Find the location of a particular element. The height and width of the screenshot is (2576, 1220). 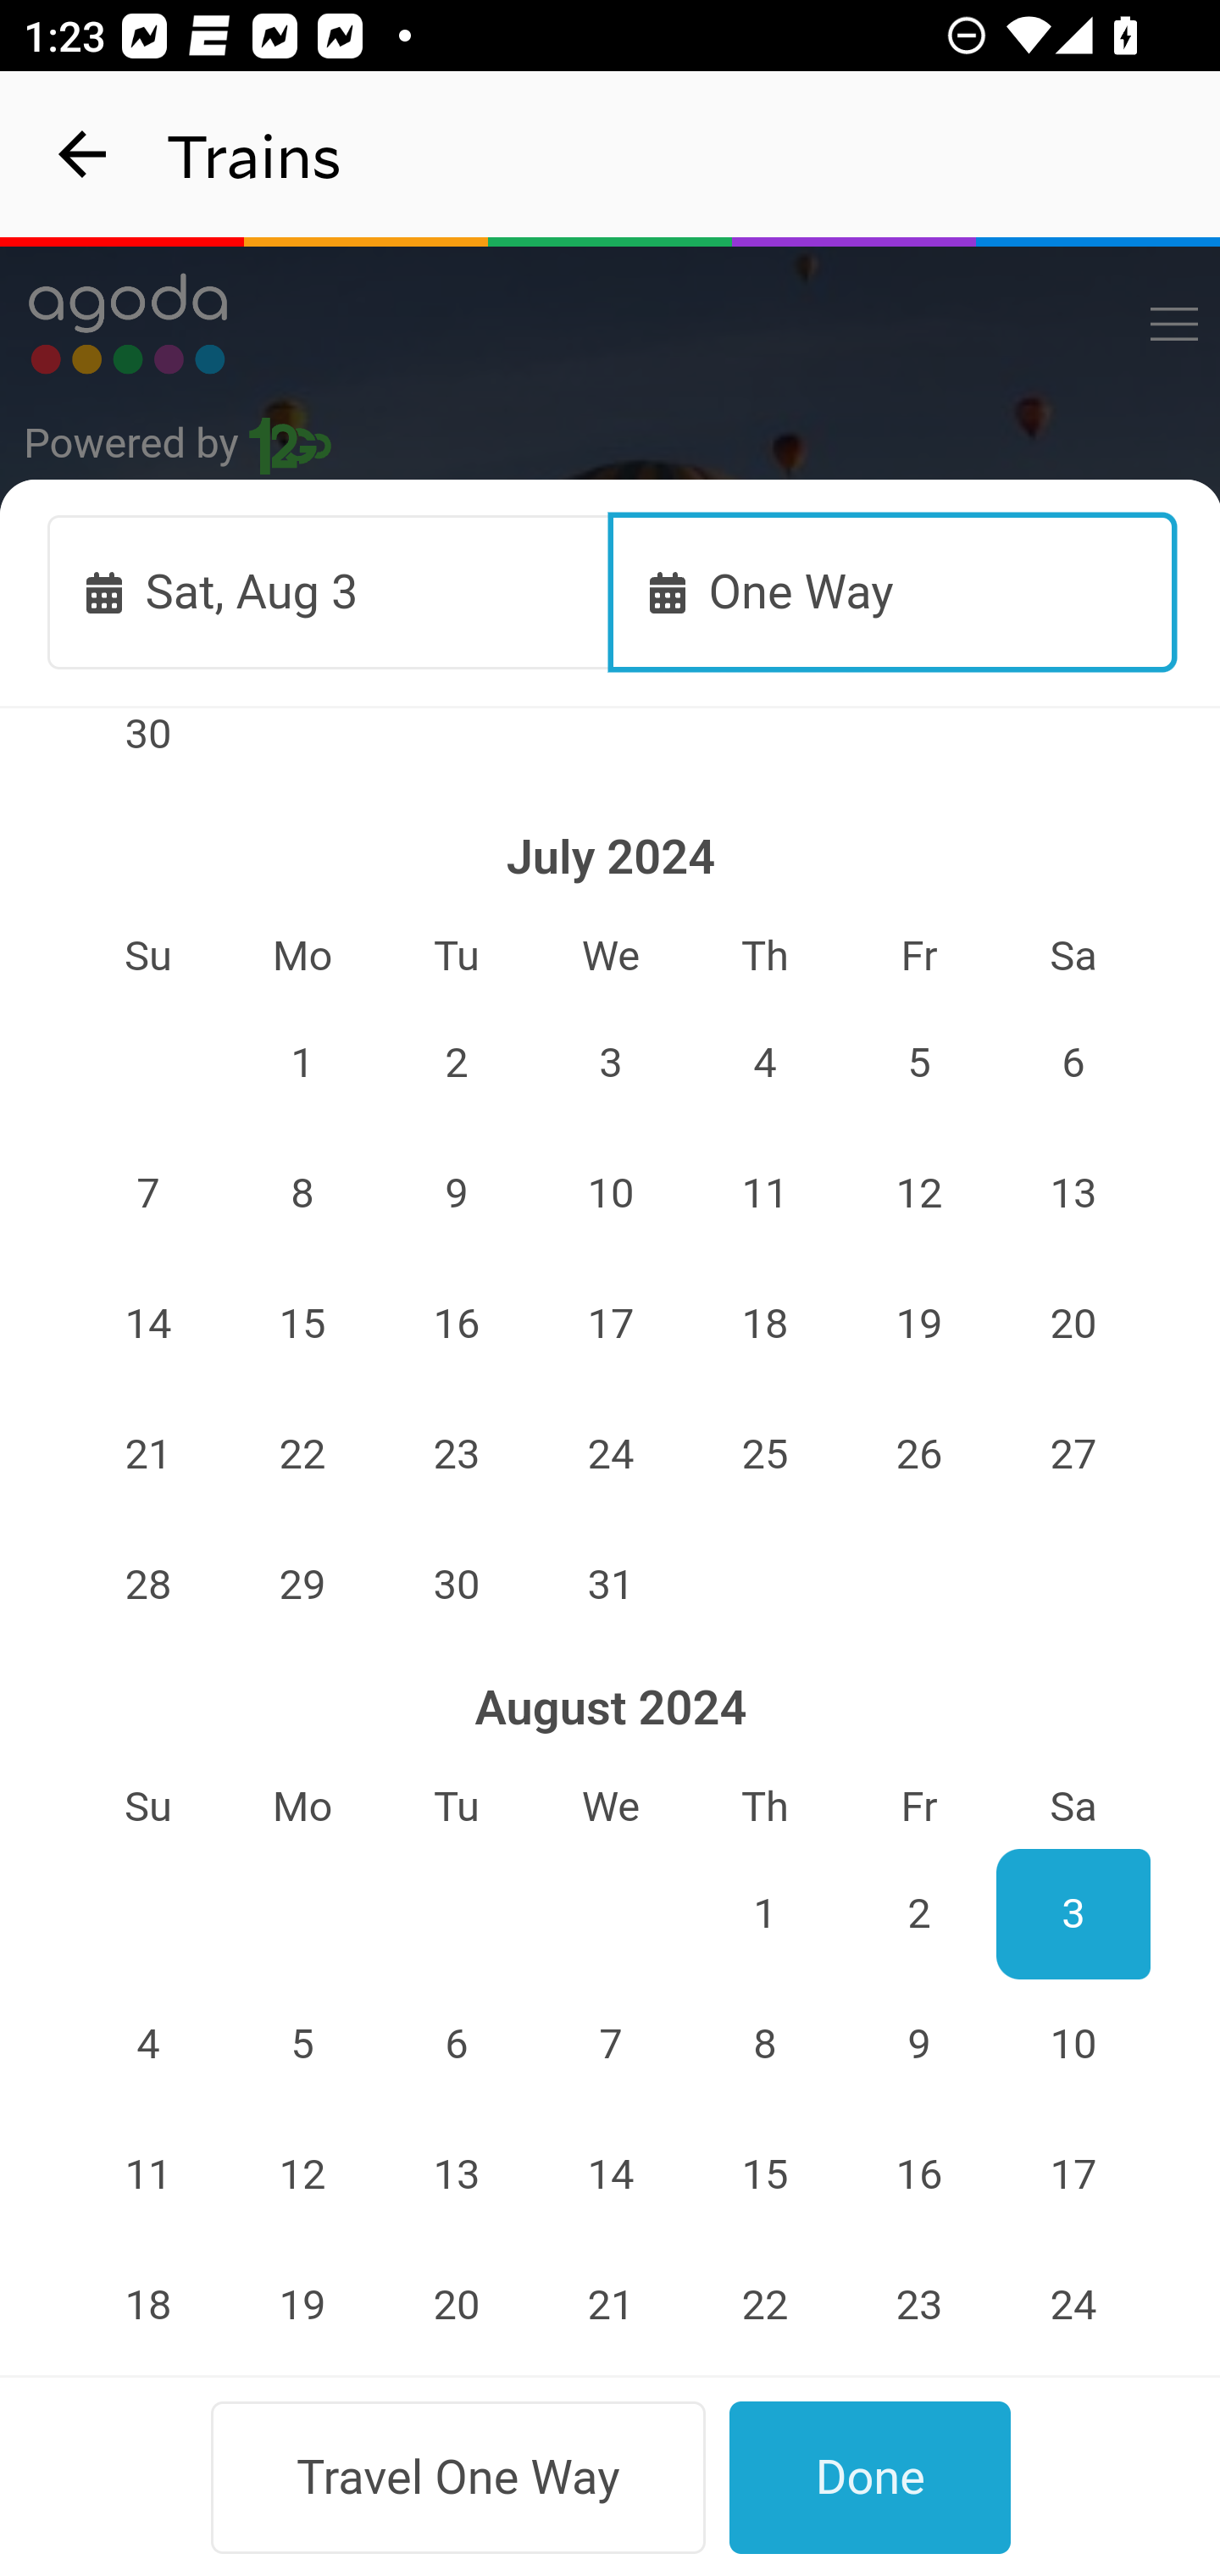

27 is located at coordinates (1074, 1455).